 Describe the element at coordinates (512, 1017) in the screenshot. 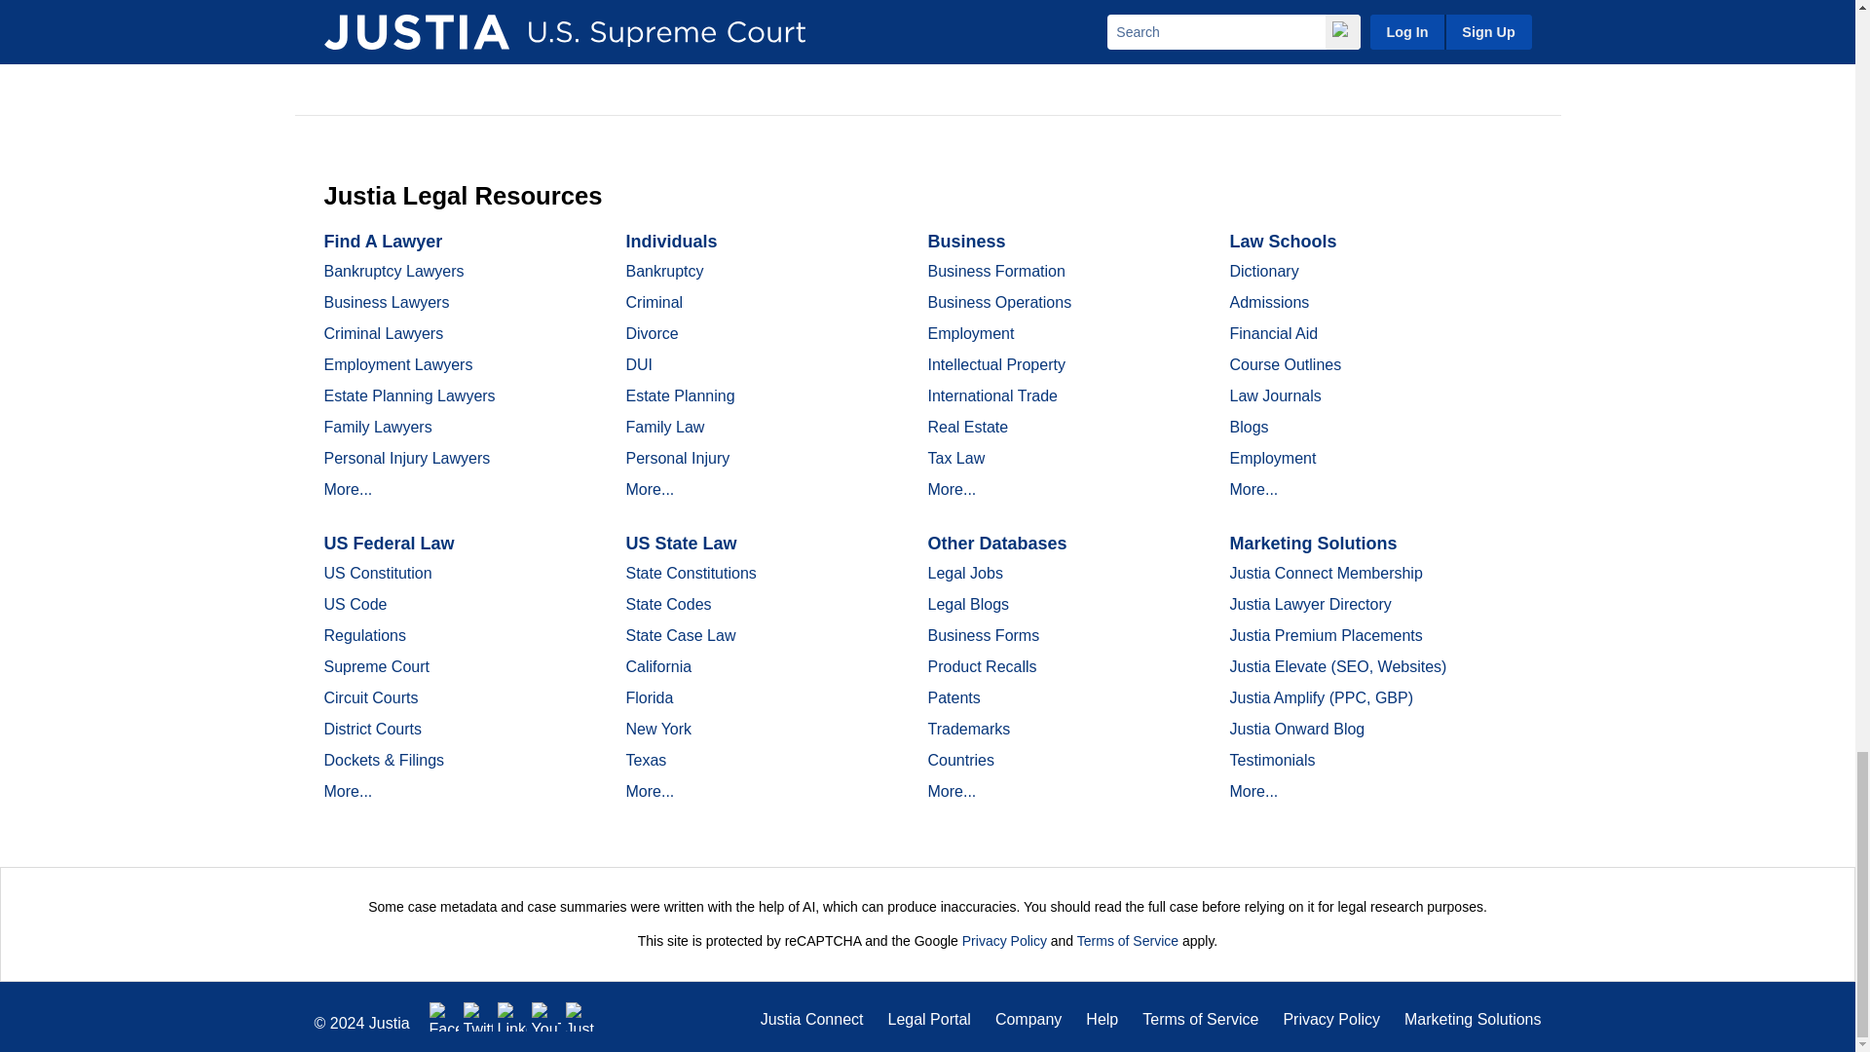

I see `LinkedIn` at that location.